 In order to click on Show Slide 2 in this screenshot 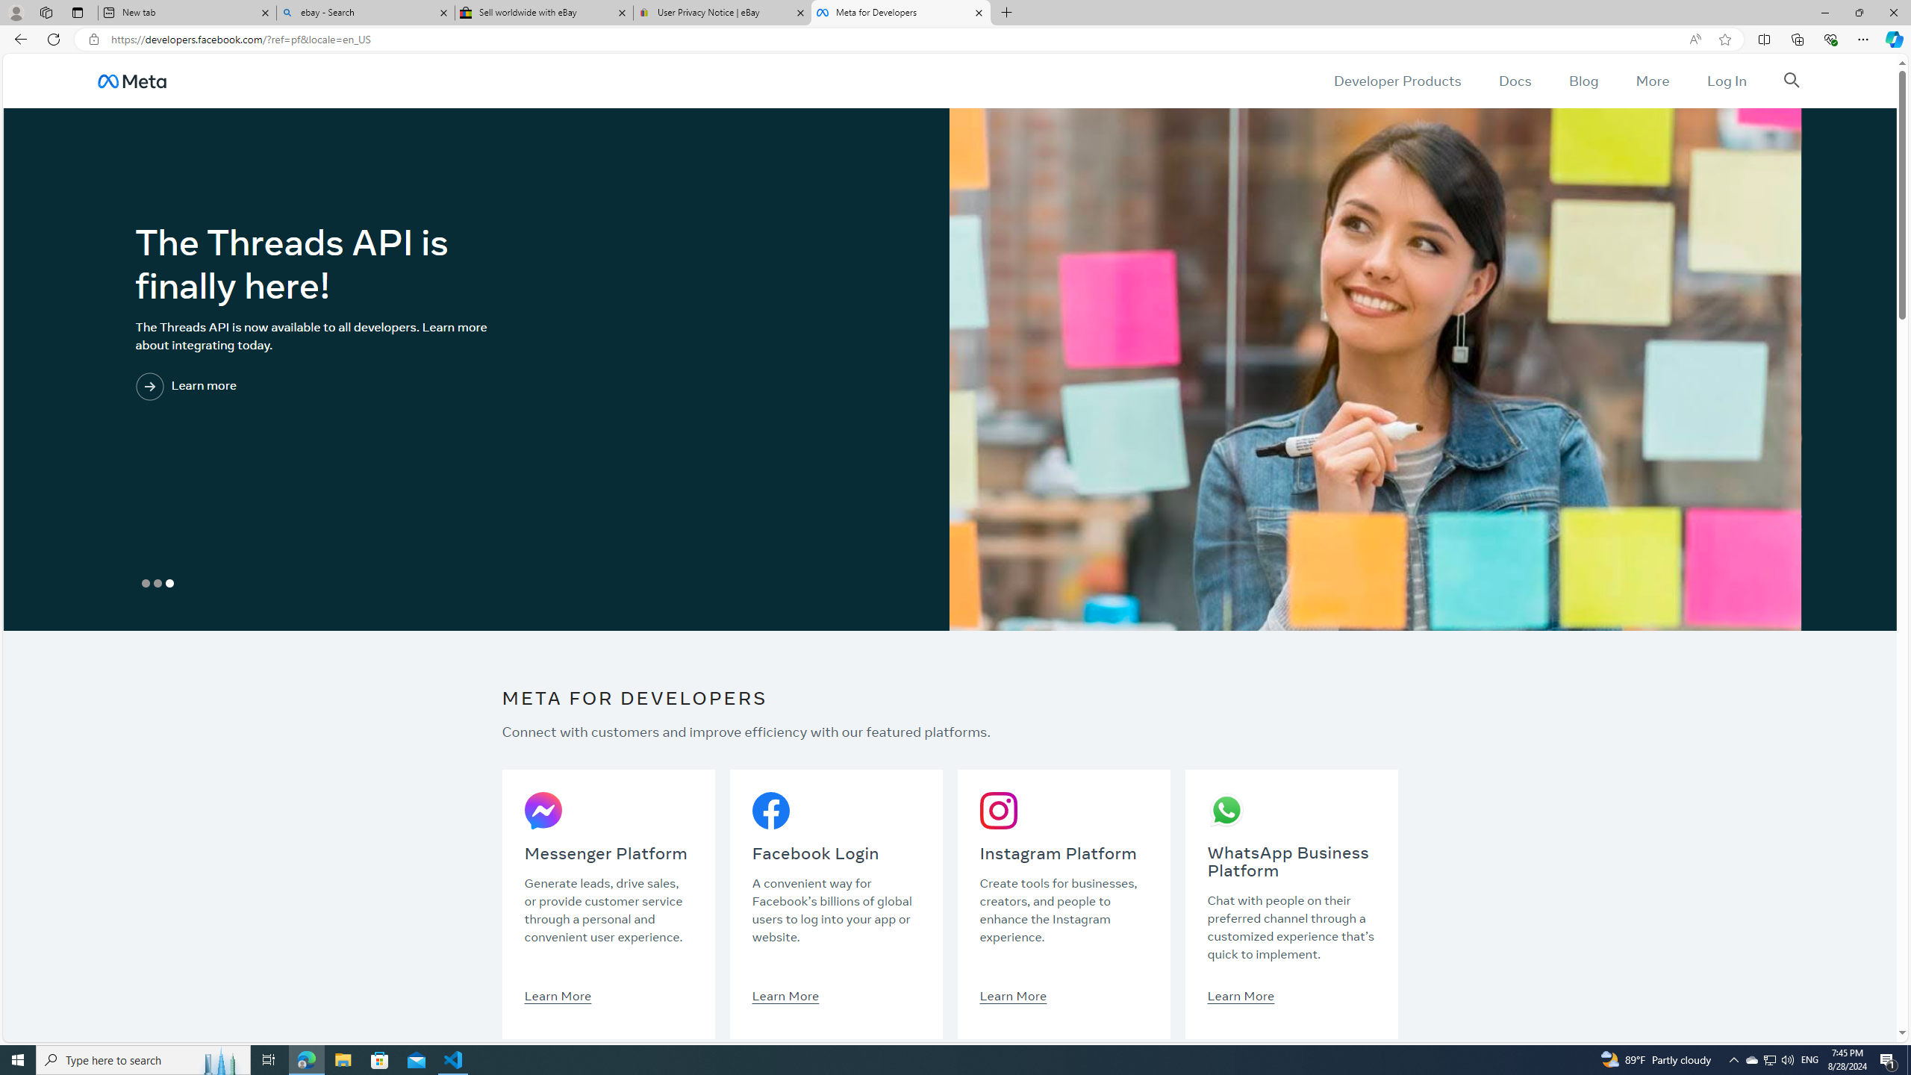, I will do `click(157, 584)`.